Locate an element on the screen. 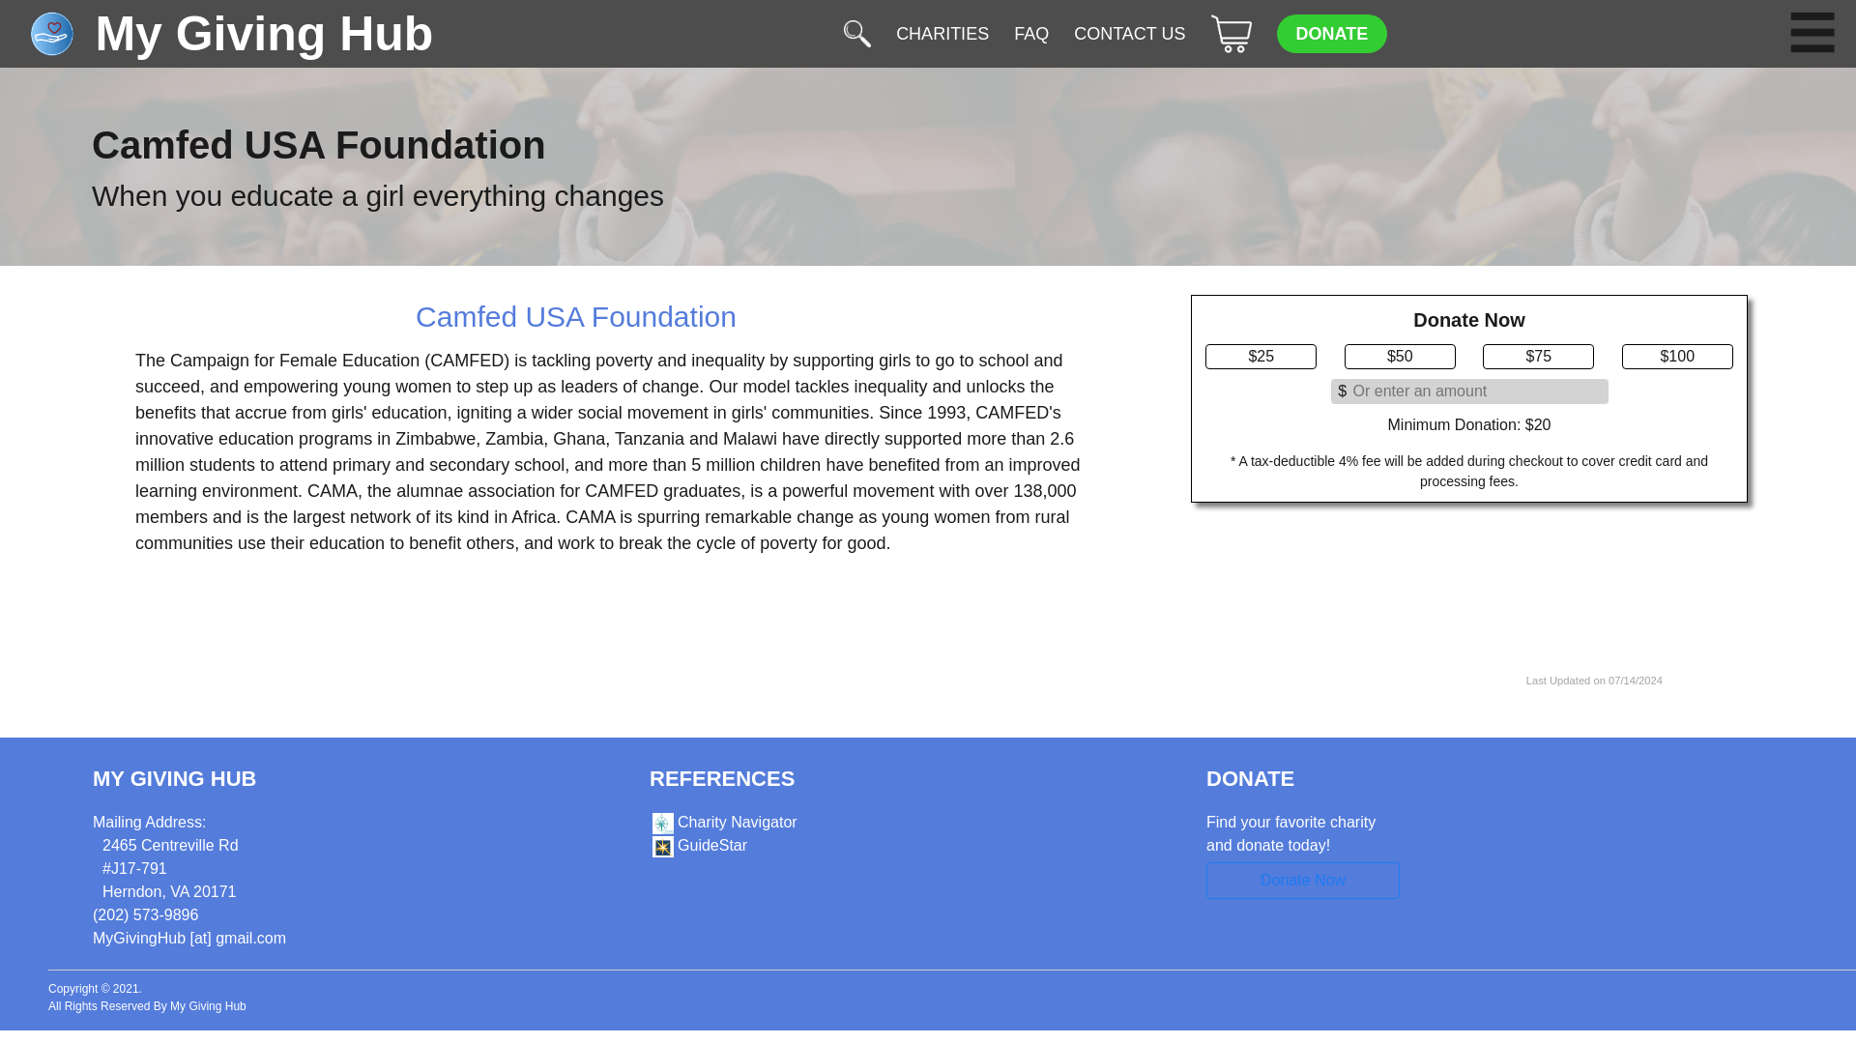  GuideStar is located at coordinates (698, 845).